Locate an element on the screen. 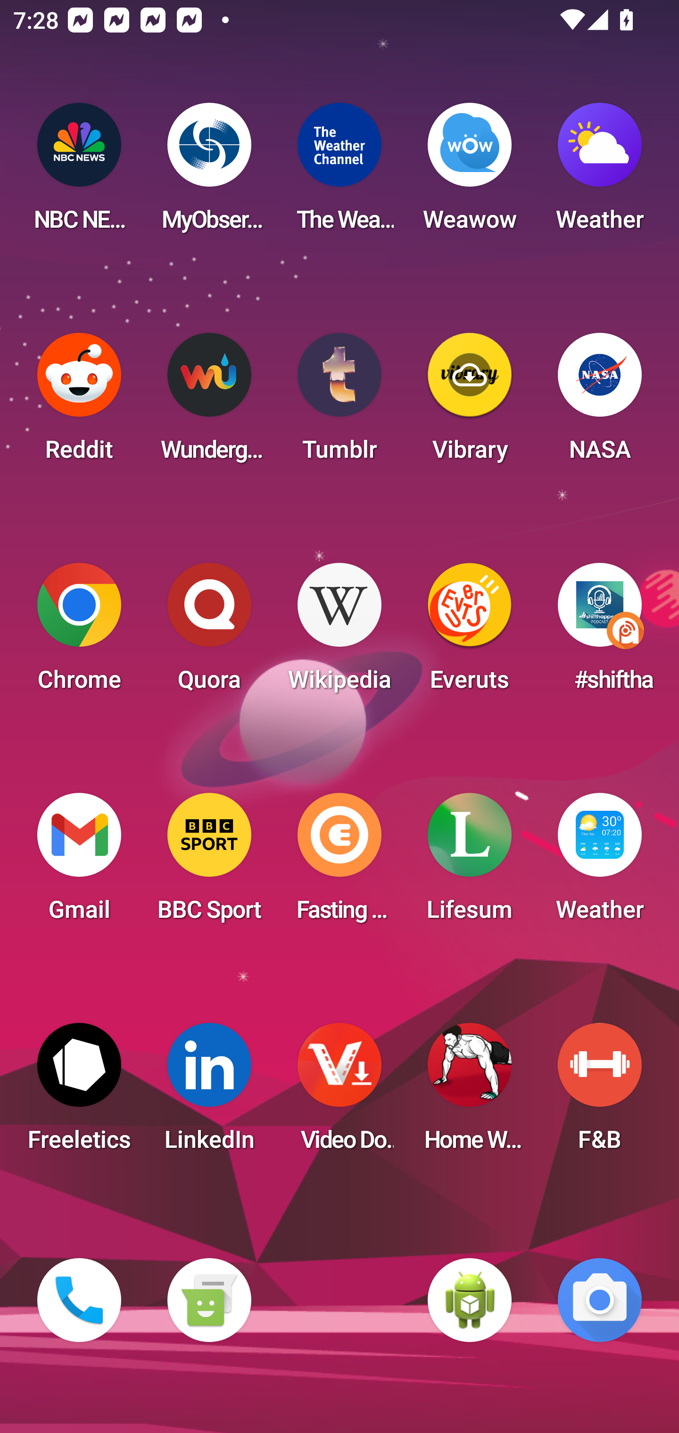 Image resolution: width=679 pixels, height=1433 pixels. LinkedIn is located at coordinates (209, 1093).